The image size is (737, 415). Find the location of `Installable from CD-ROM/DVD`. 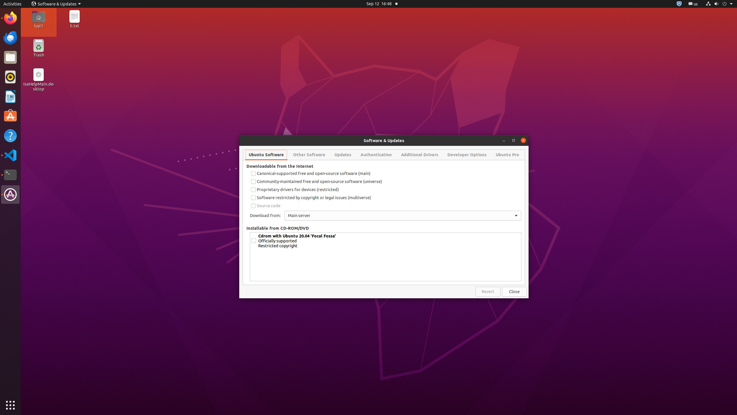

Installable from CD-ROM/DVD is located at coordinates (278, 228).